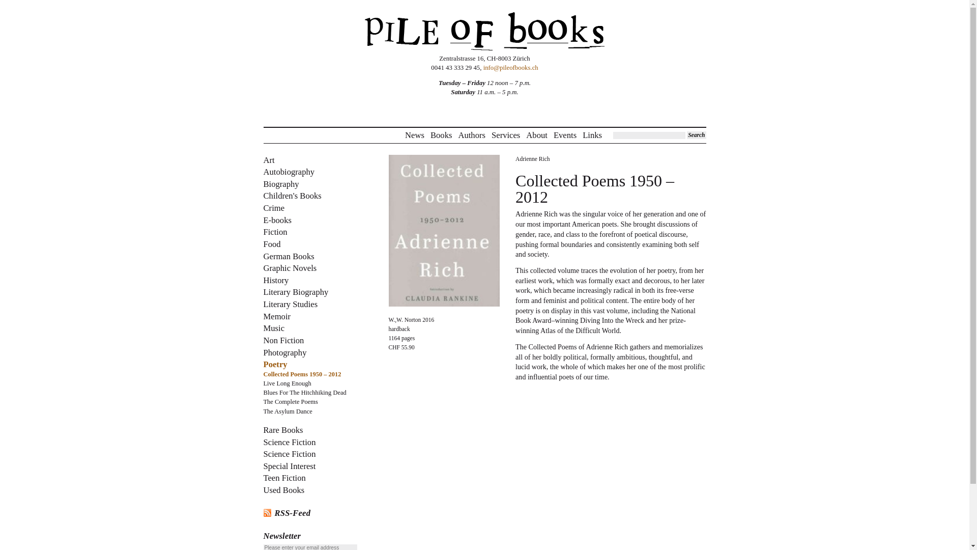 The image size is (977, 550). Describe the element at coordinates (310, 513) in the screenshot. I see `RSS-Feed` at that location.